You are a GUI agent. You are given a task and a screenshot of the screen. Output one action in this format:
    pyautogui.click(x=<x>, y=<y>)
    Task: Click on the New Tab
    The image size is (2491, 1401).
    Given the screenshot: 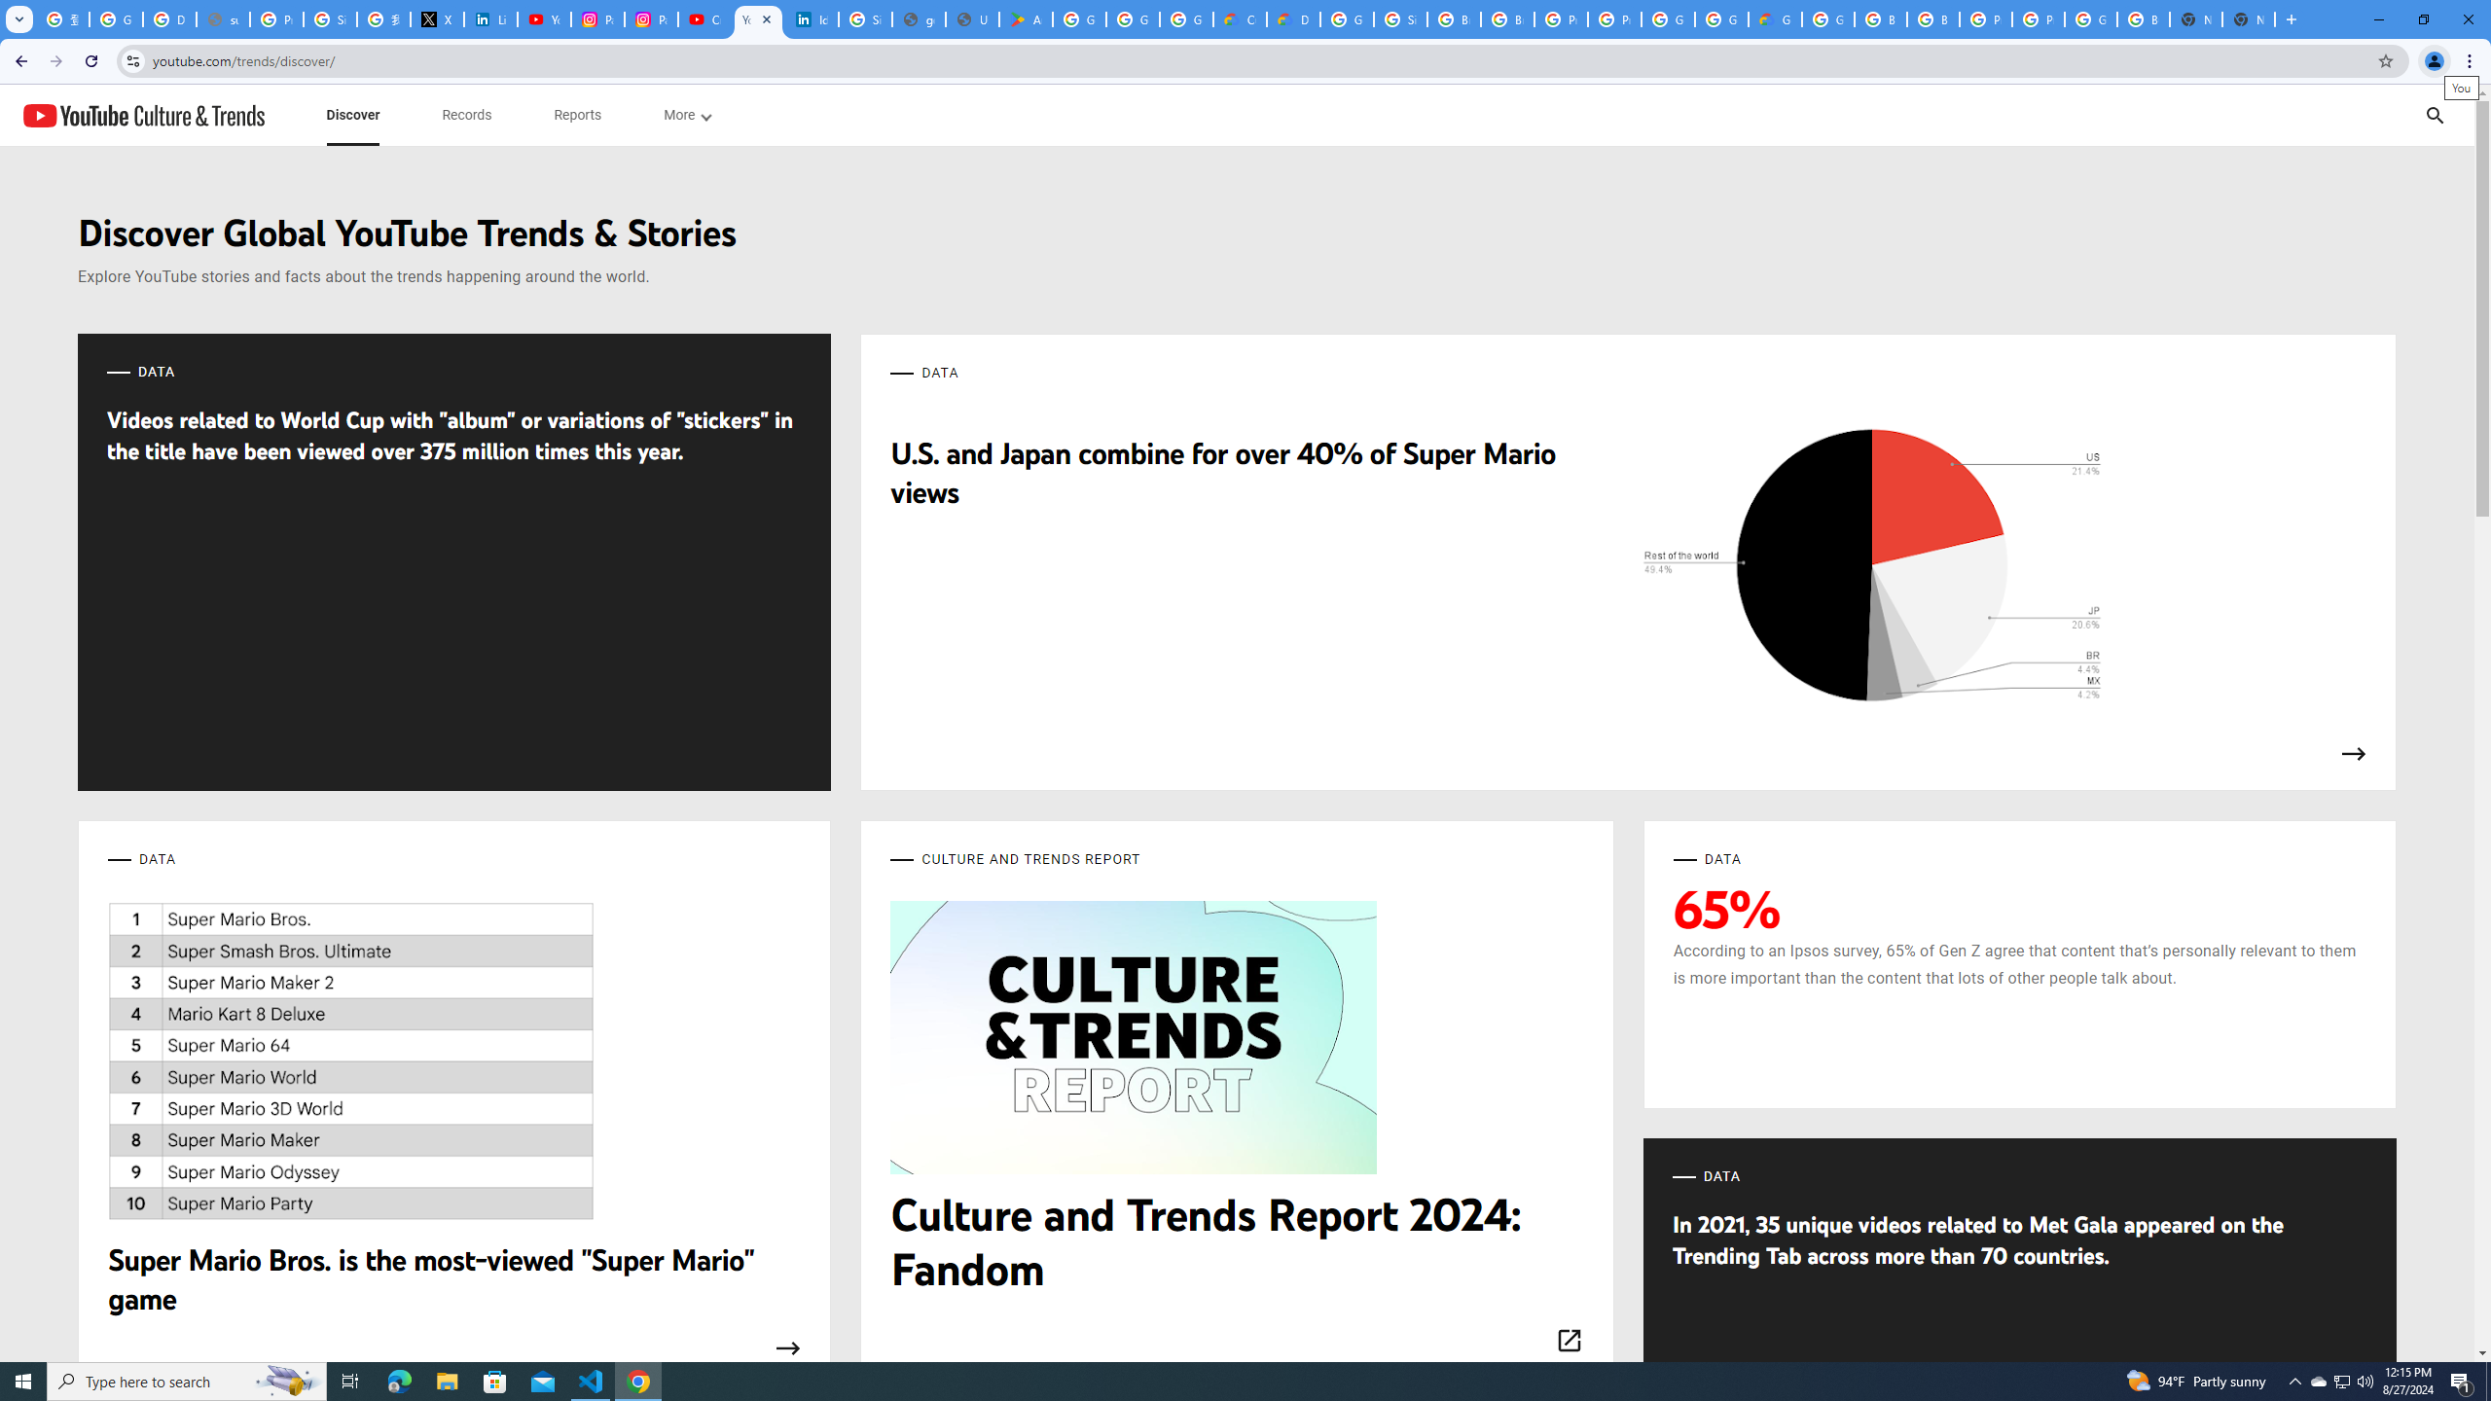 What is the action you would take?
    pyautogui.click(x=2249, y=19)
    